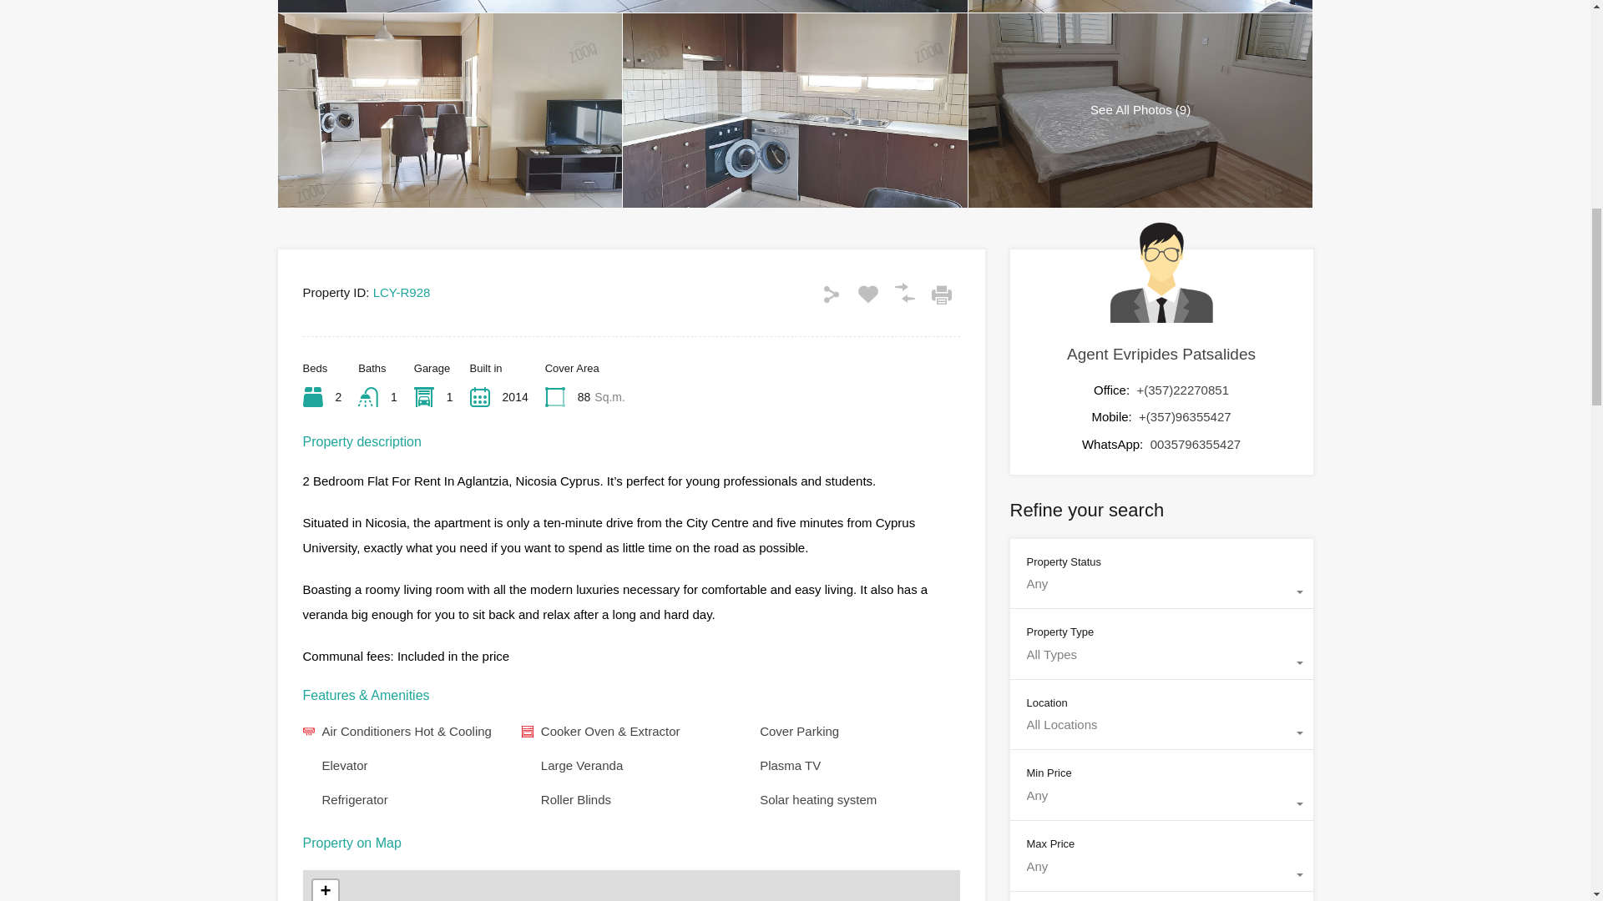 This screenshot has width=1603, height=901. What do you see at coordinates (324, 891) in the screenshot?
I see `Zoom in` at bounding box center [324, 891].